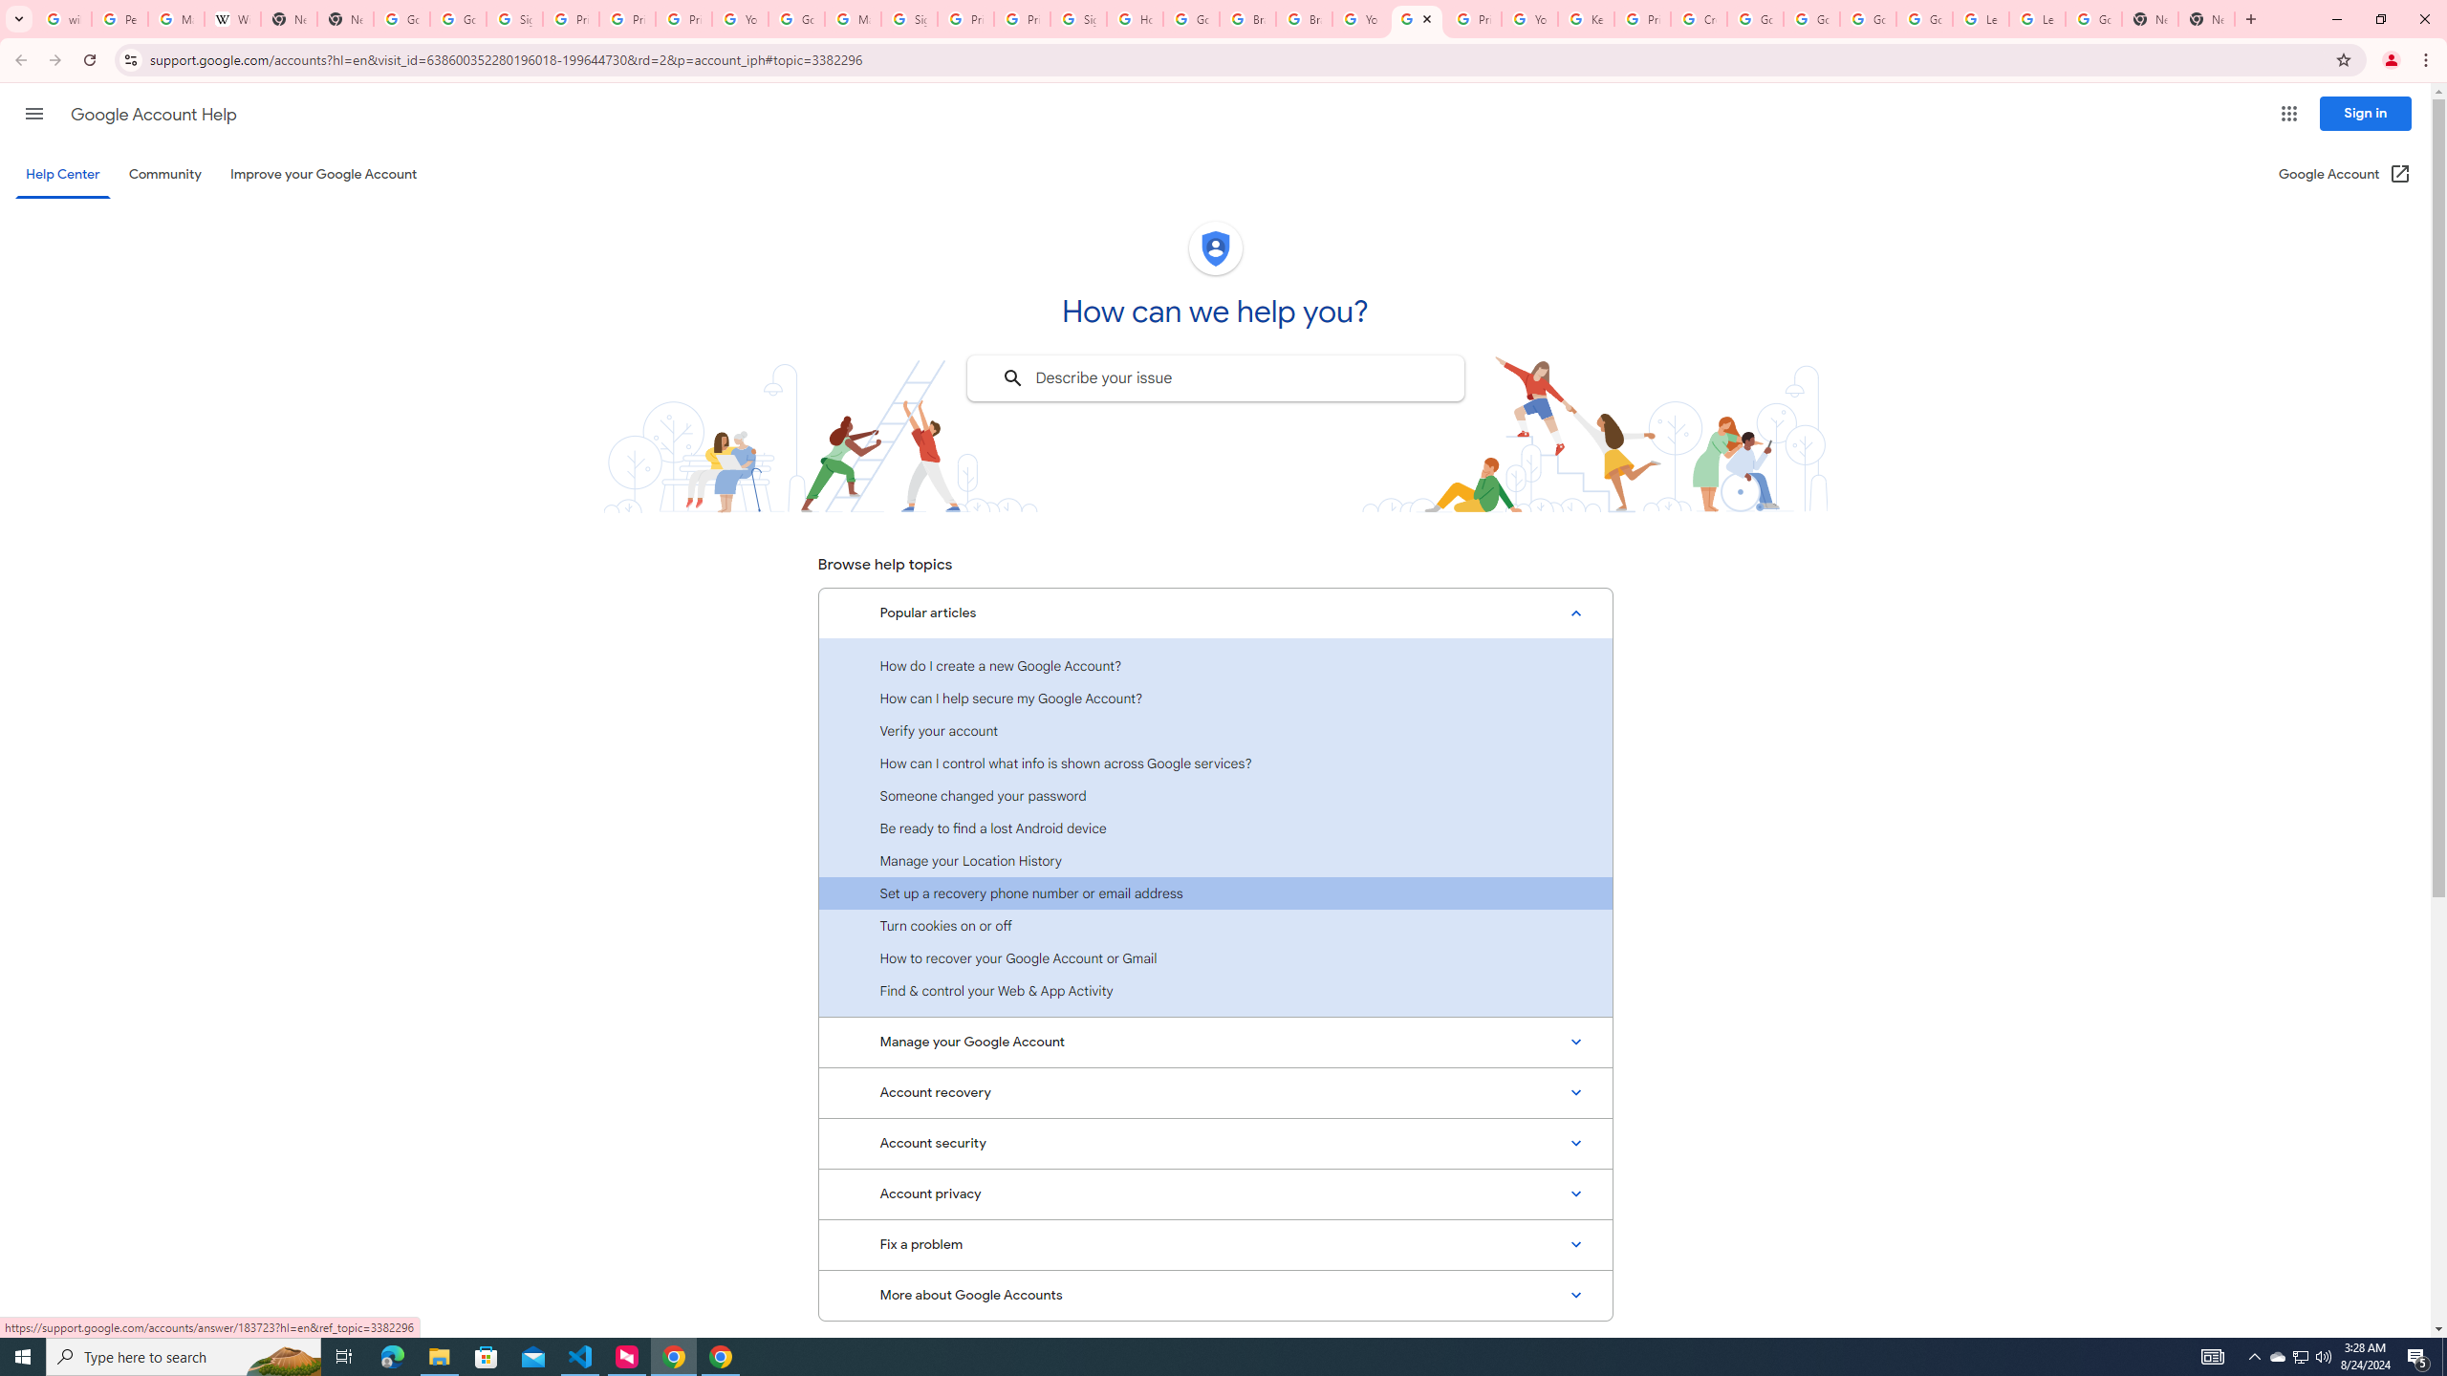 This screenshot has width=2447, height=1376. What do you see at coordinates (1359, 19) in the screenshot?
I see `YouTube` at bounding box center [1359, 19].